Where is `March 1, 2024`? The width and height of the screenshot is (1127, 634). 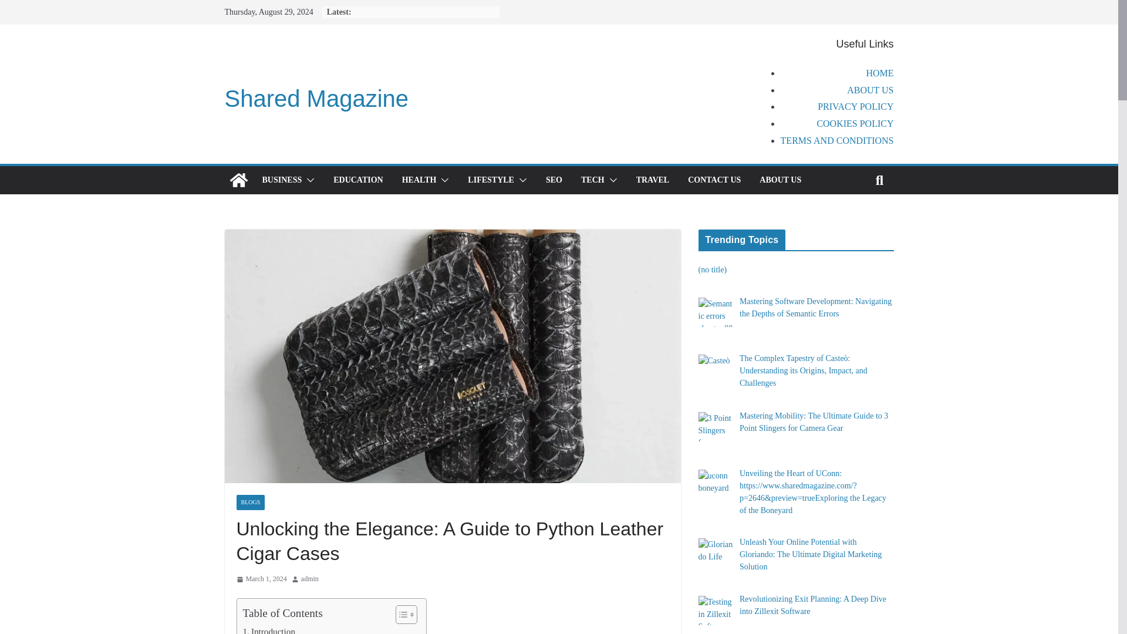 March 1, 2024 is located at coordinates (261, 579).